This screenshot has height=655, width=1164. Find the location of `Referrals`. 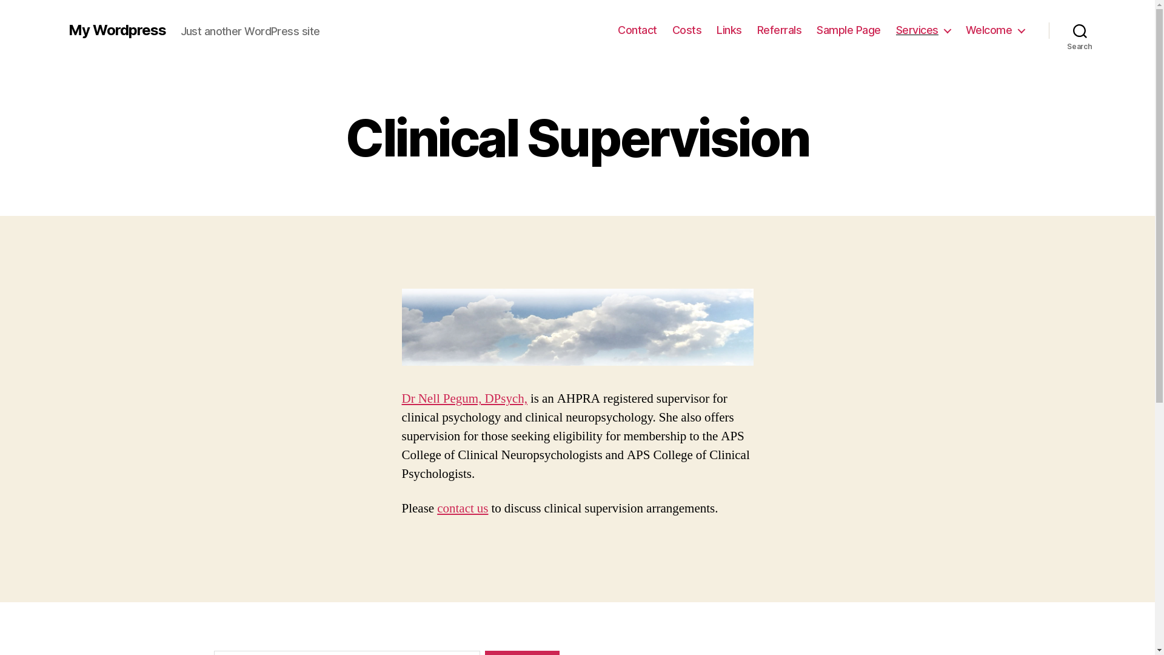

Referrals is located at coordinates (780, 30).